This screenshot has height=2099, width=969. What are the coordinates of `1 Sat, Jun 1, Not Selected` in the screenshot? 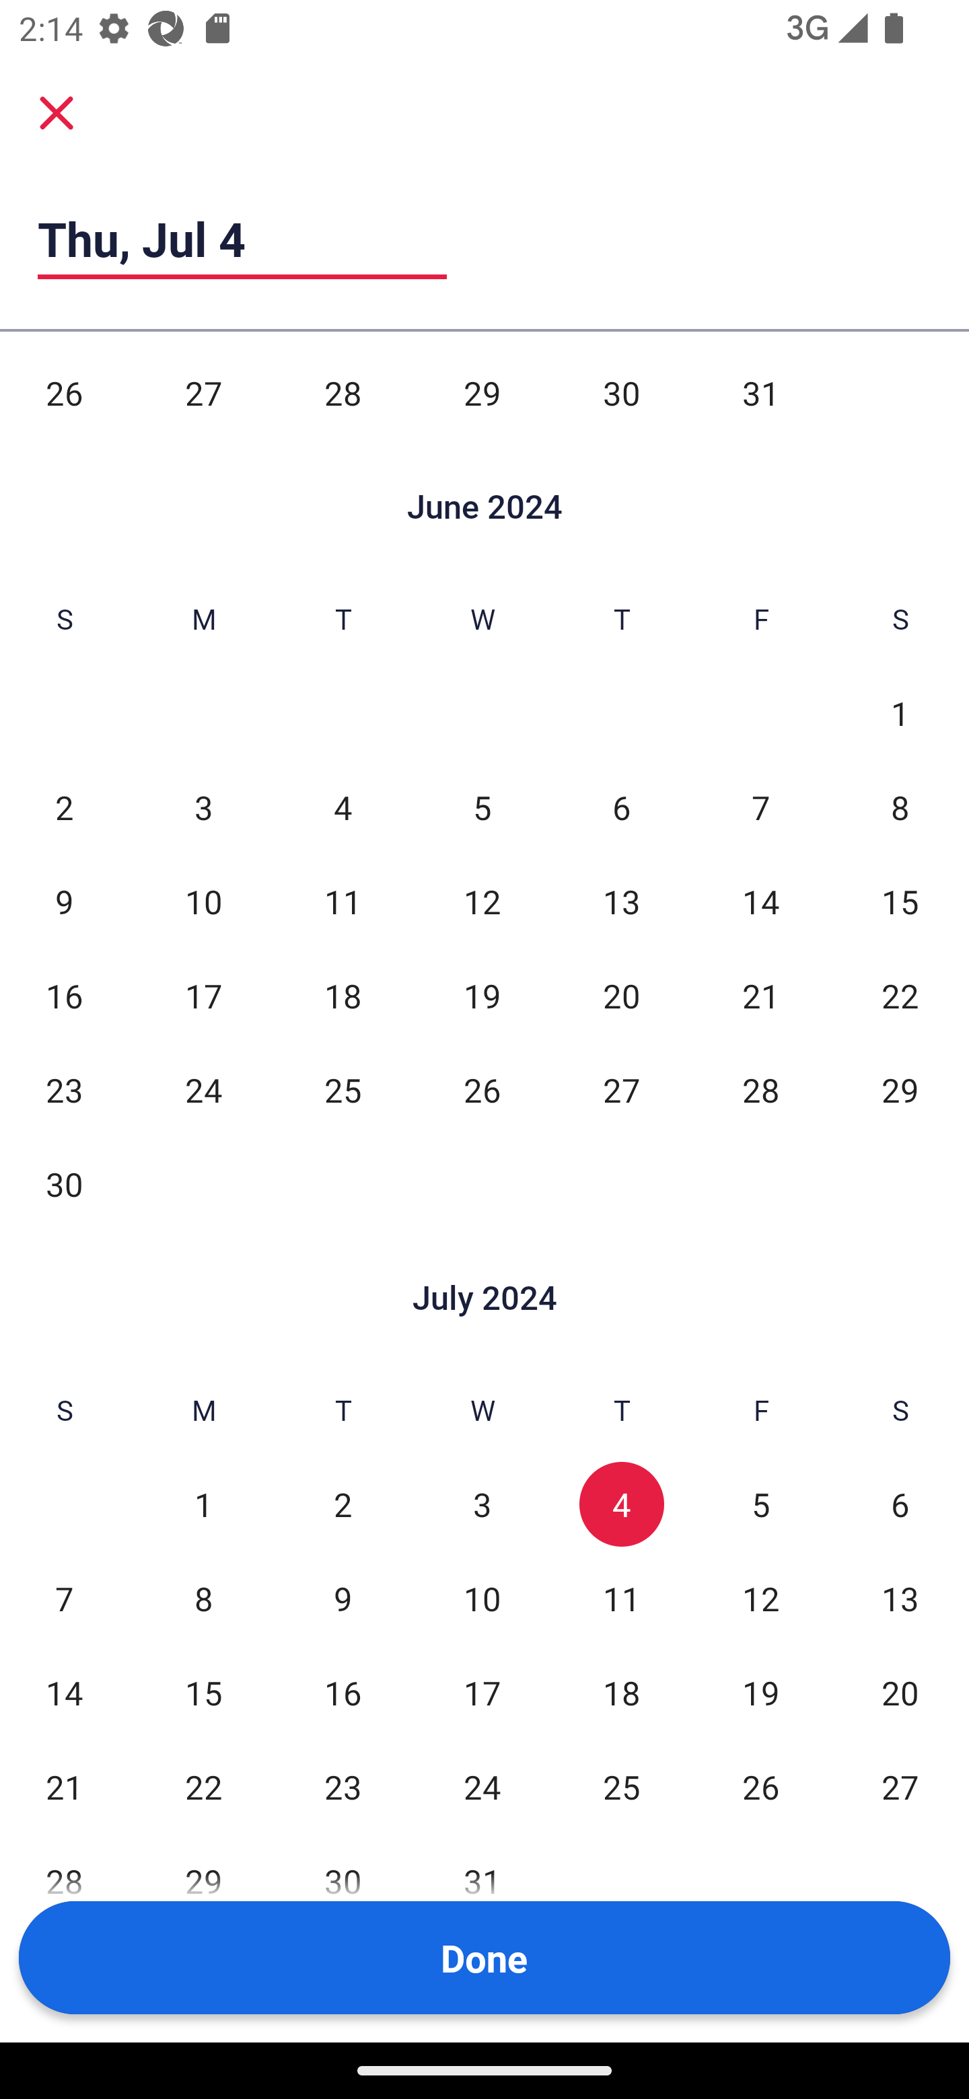 It's located at (900, 712).